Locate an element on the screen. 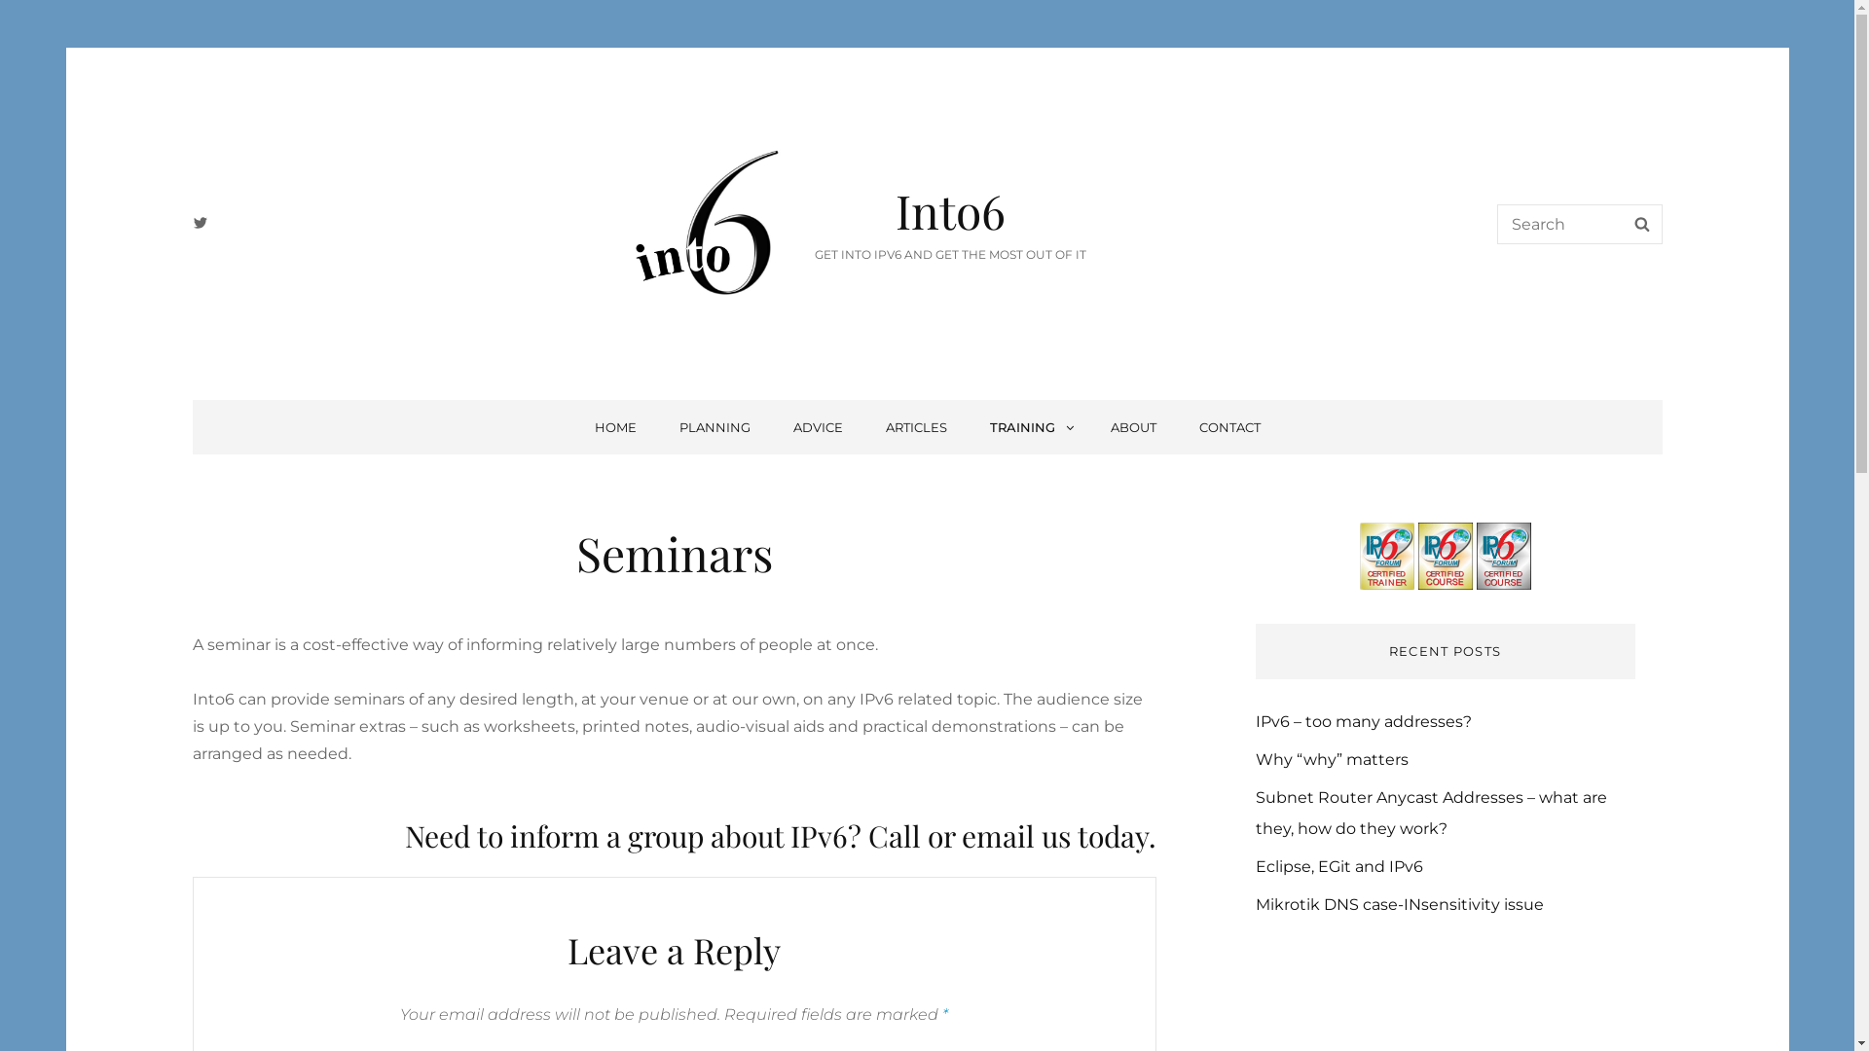  Mikrotik DNS case-INsensitivity issue is located at coordinates (1400, 905).